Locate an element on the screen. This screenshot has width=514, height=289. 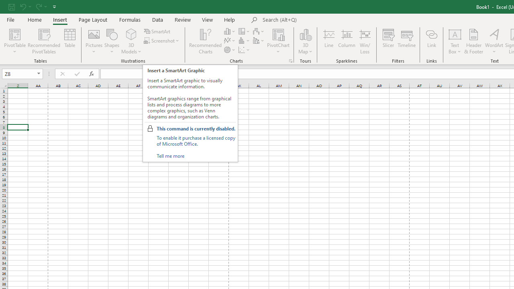
3D Map is located at coordinates (305, 41).